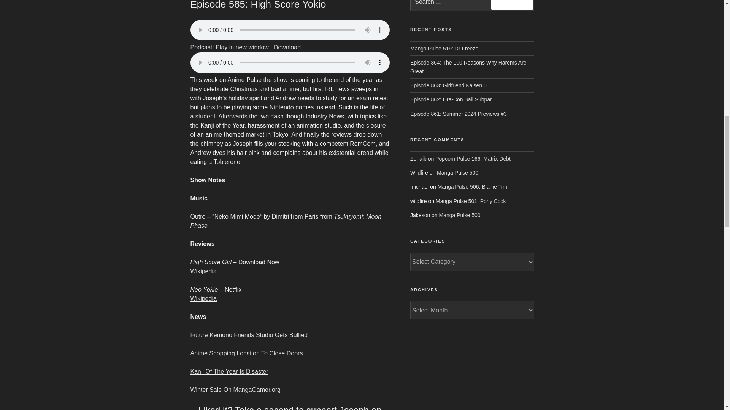 This screenshot has width=730, height=410. I want to click on Wikipedia, so click(203, 298).